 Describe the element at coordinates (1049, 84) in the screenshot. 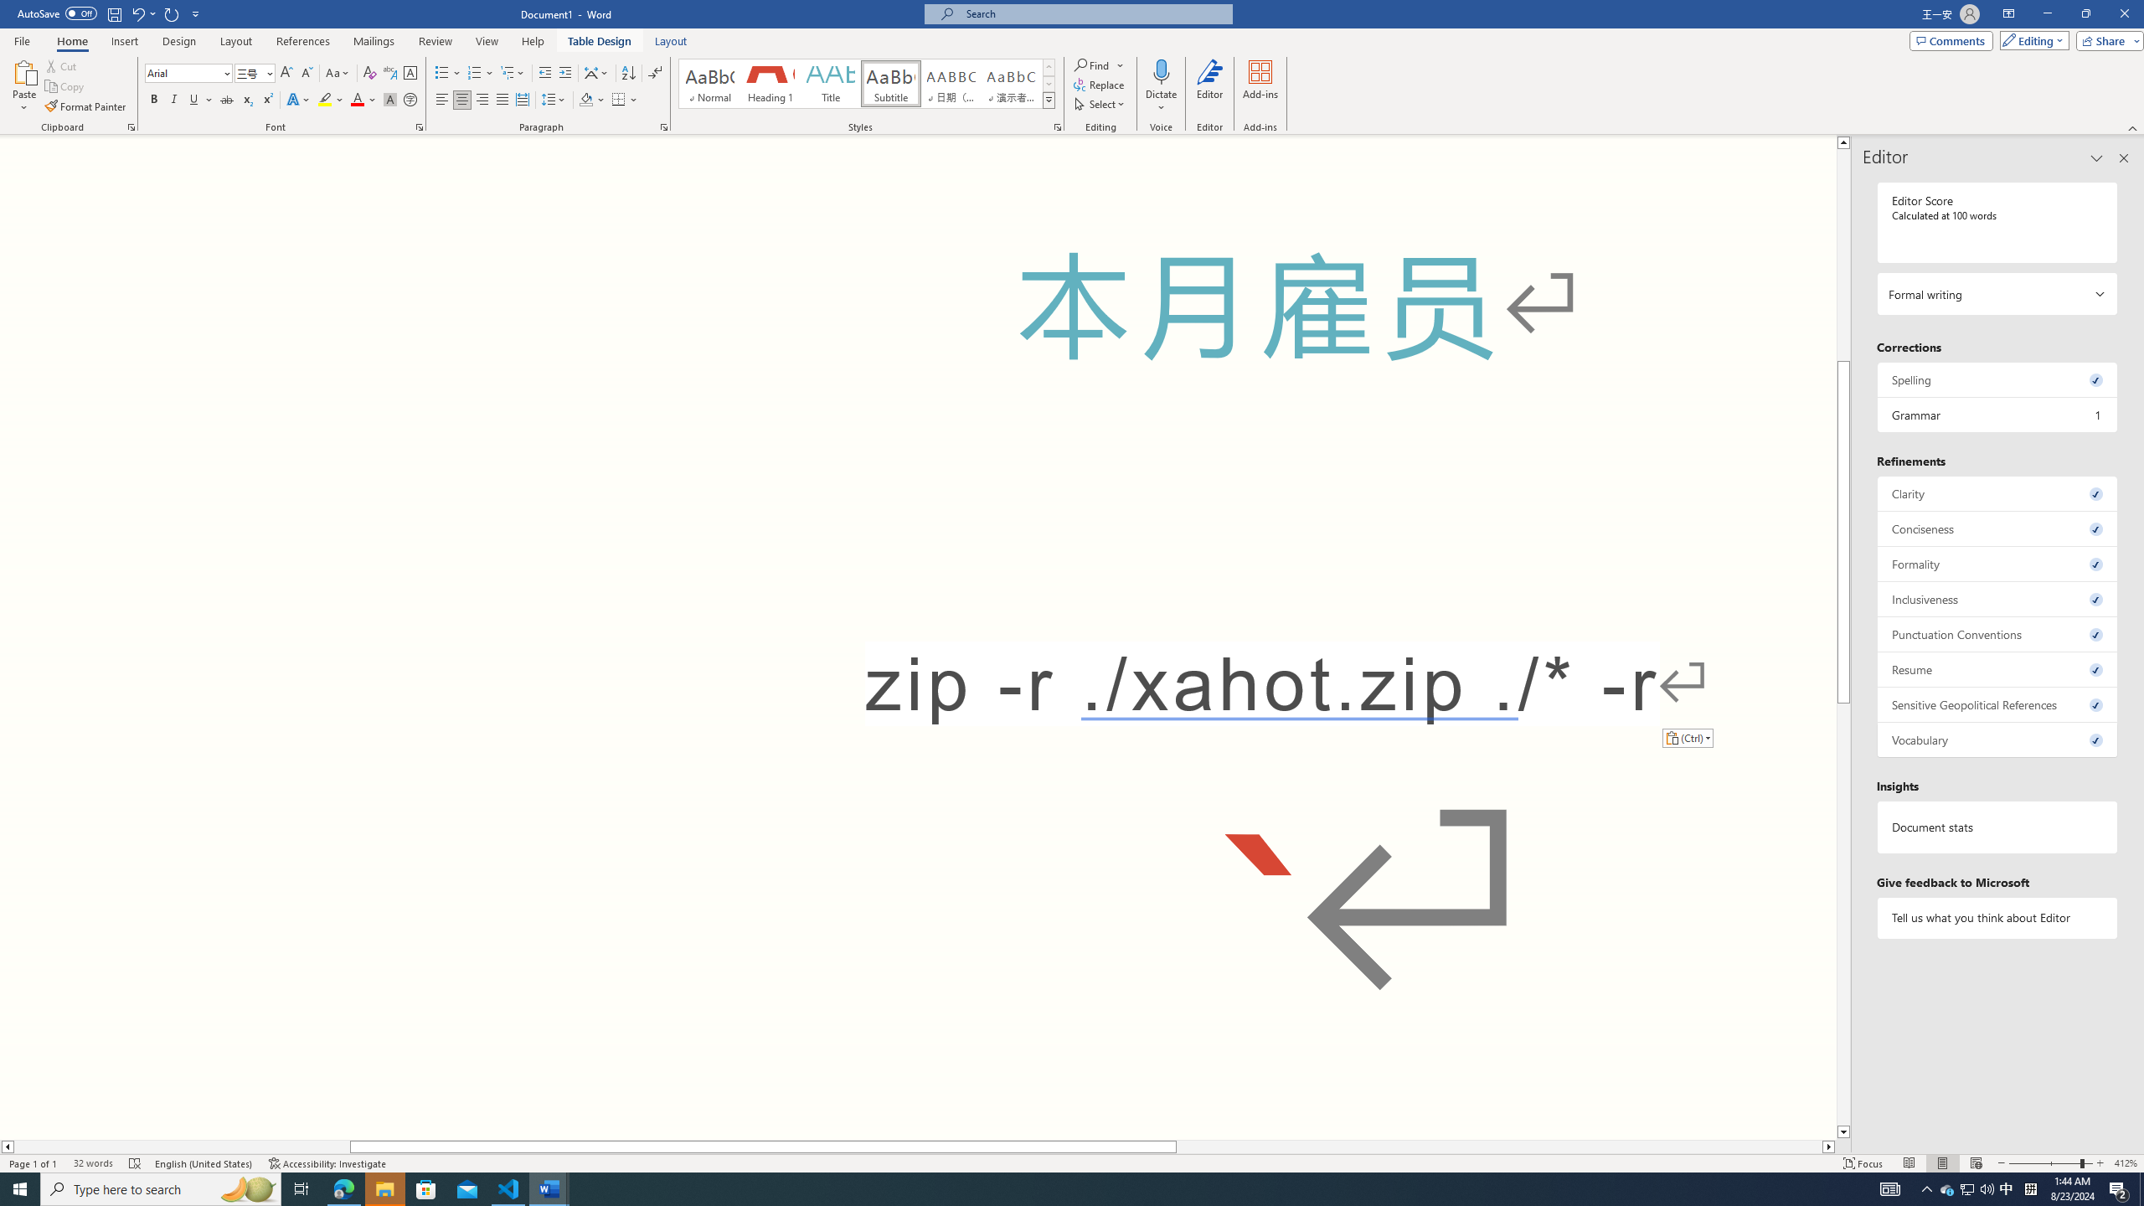

I see `Row Down` at that location.